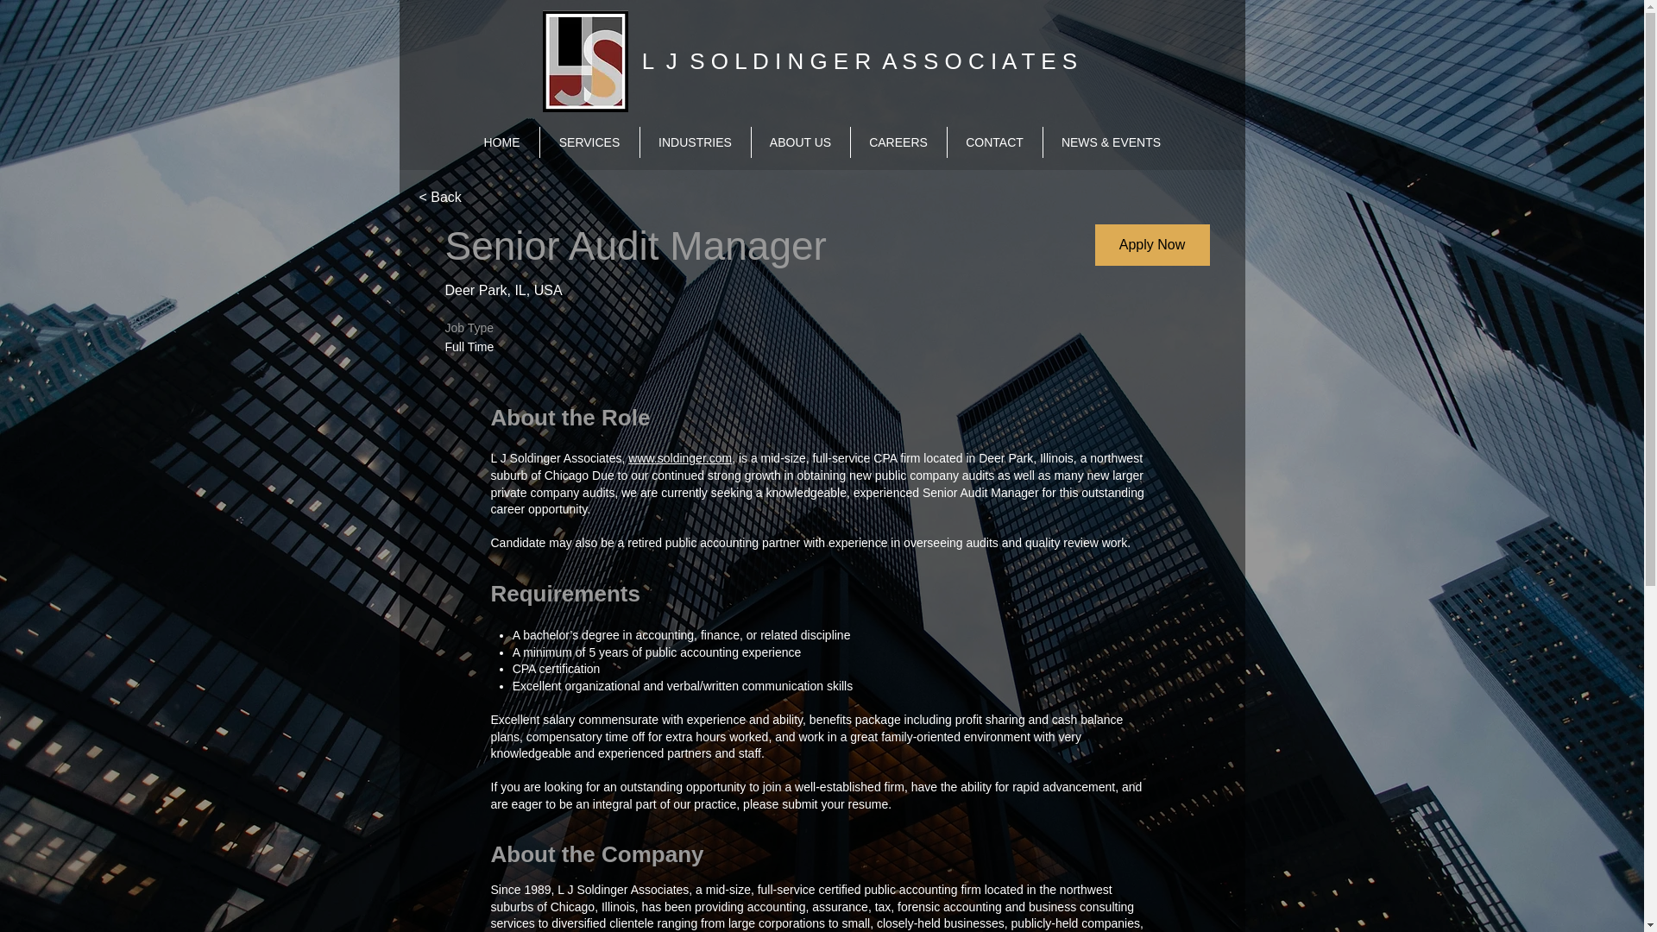 This screenshot has width=1657, height=932. I want to click on HOME, so click(501, 142).